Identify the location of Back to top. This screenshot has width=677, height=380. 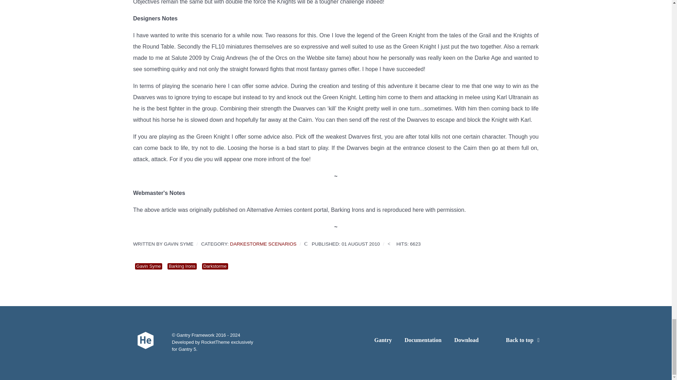
(524, 340).